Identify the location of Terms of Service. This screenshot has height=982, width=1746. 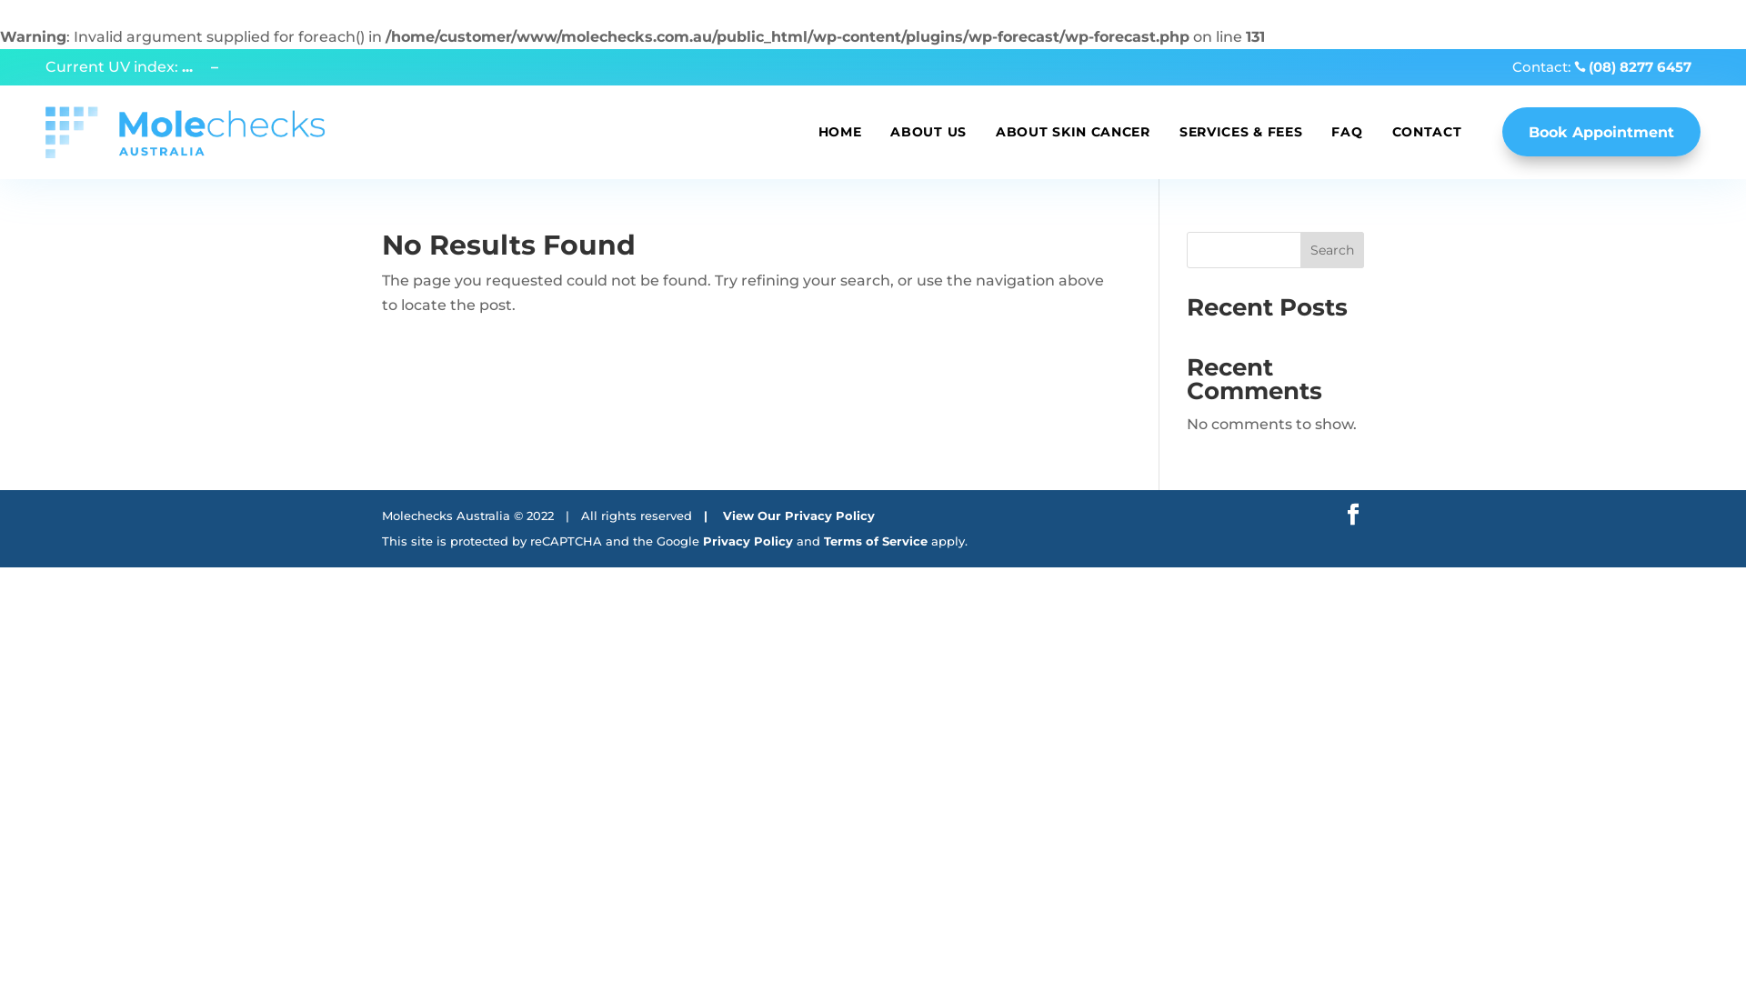
(876, 540).